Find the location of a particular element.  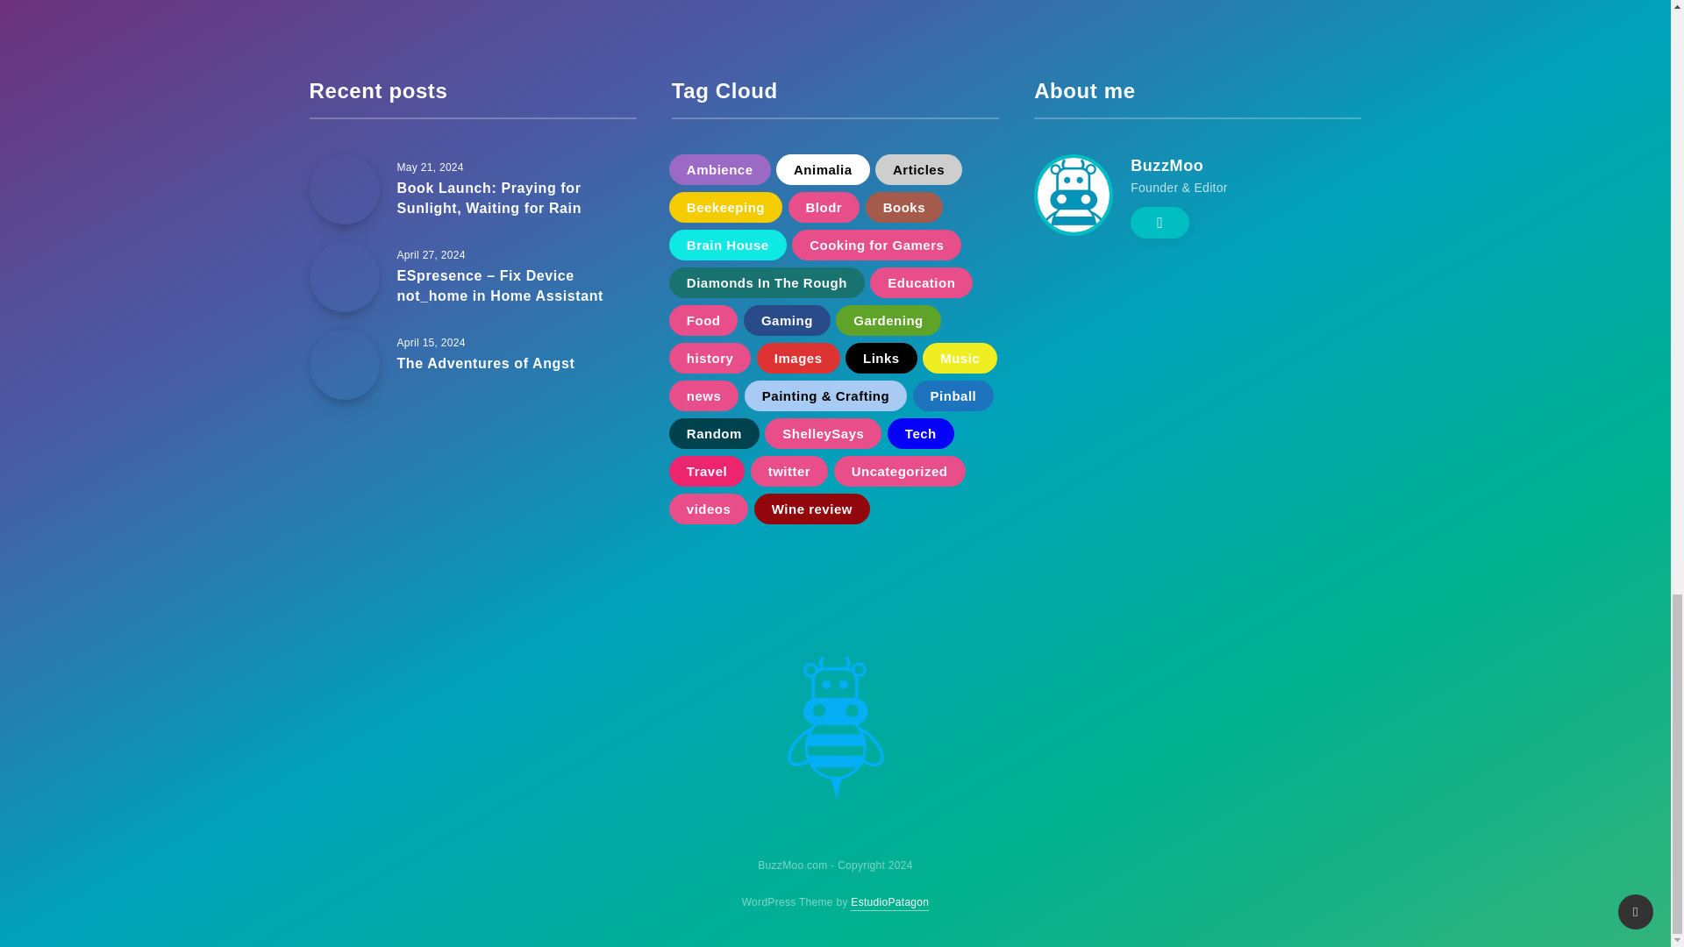

Gaming is located at coordinates (787, 320).